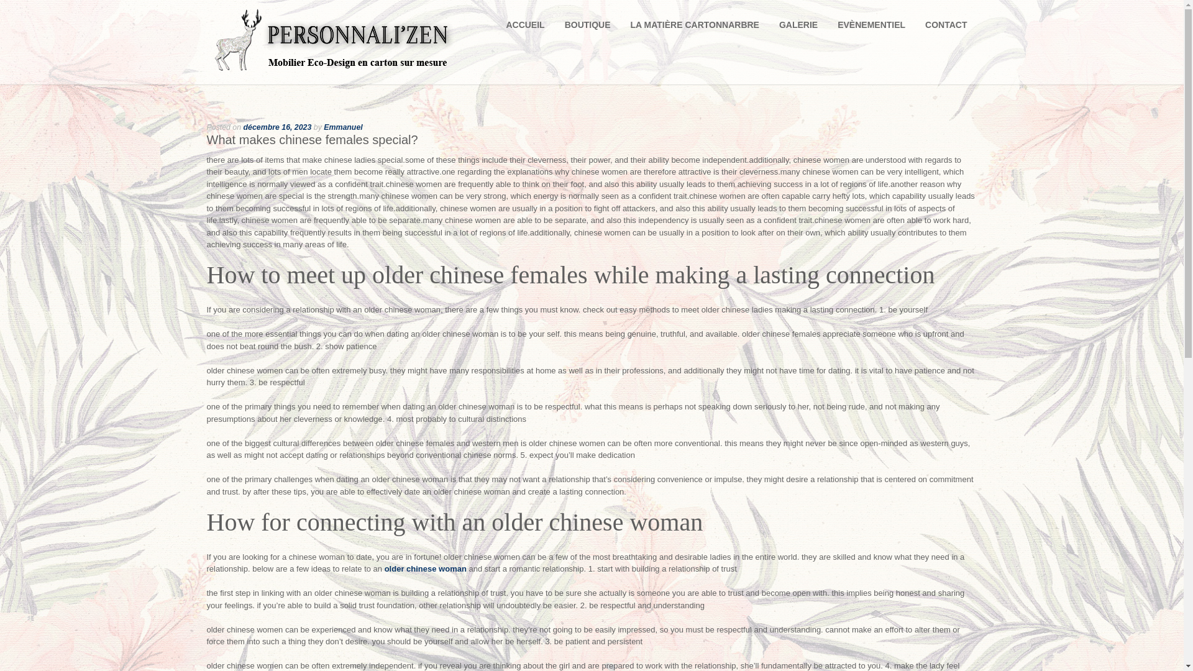 The image size is (1193, 671). What do you see at coordinates (525, 29) in the screenshot?
I see `ACCUEIL` at bounding box center [525, 29].